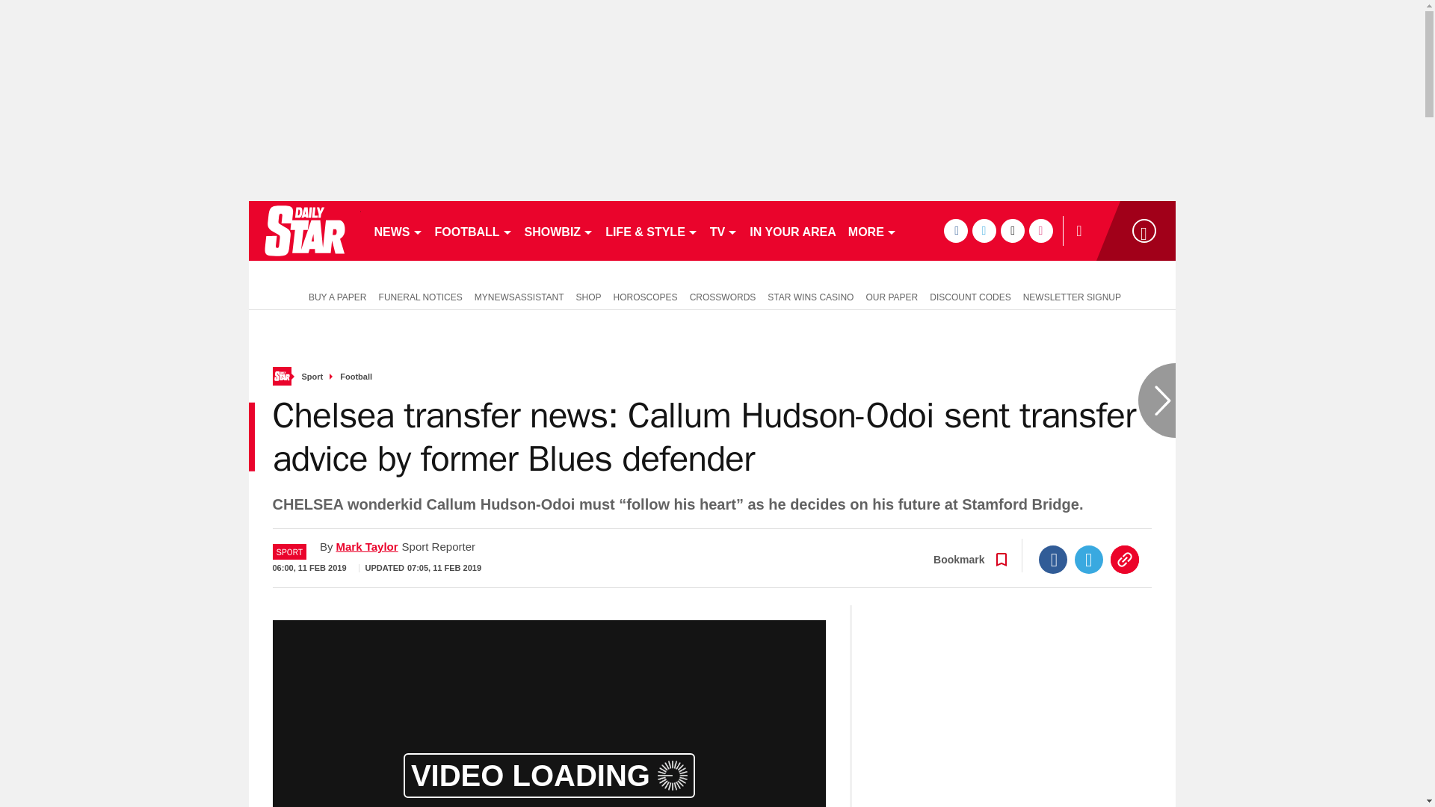 Image resolution: width=1435 pixels, height=807 pixels. What do you see at coordinates (1089, 559) in the screenshot?
I see `Twitter` at bounding box center [1089, 559].